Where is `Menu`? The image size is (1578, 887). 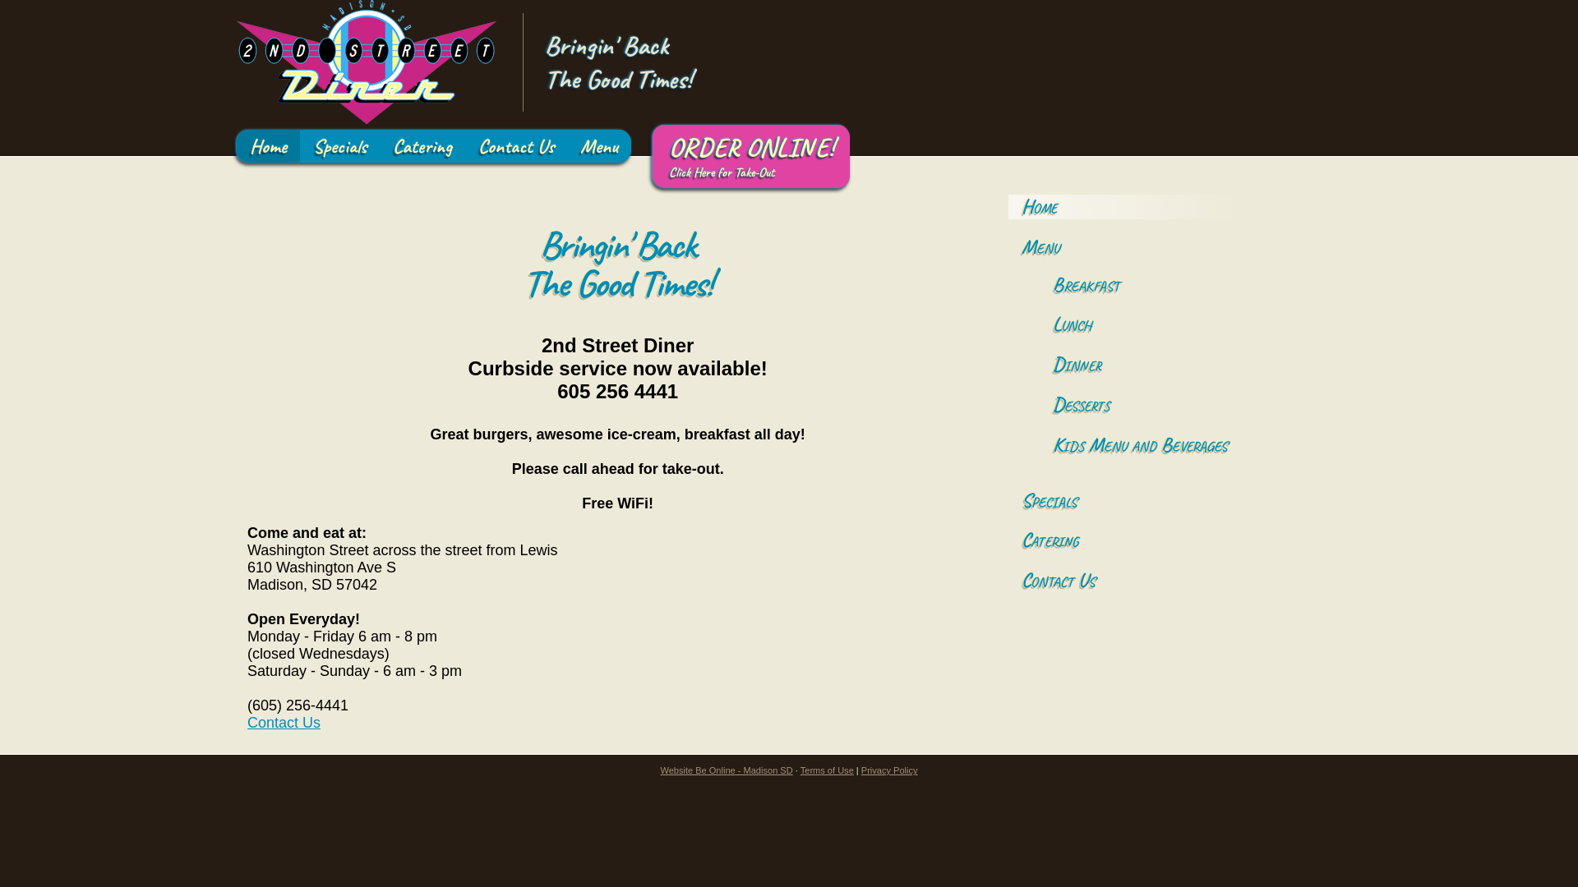 Menu is located at coordinates (1164, 247).